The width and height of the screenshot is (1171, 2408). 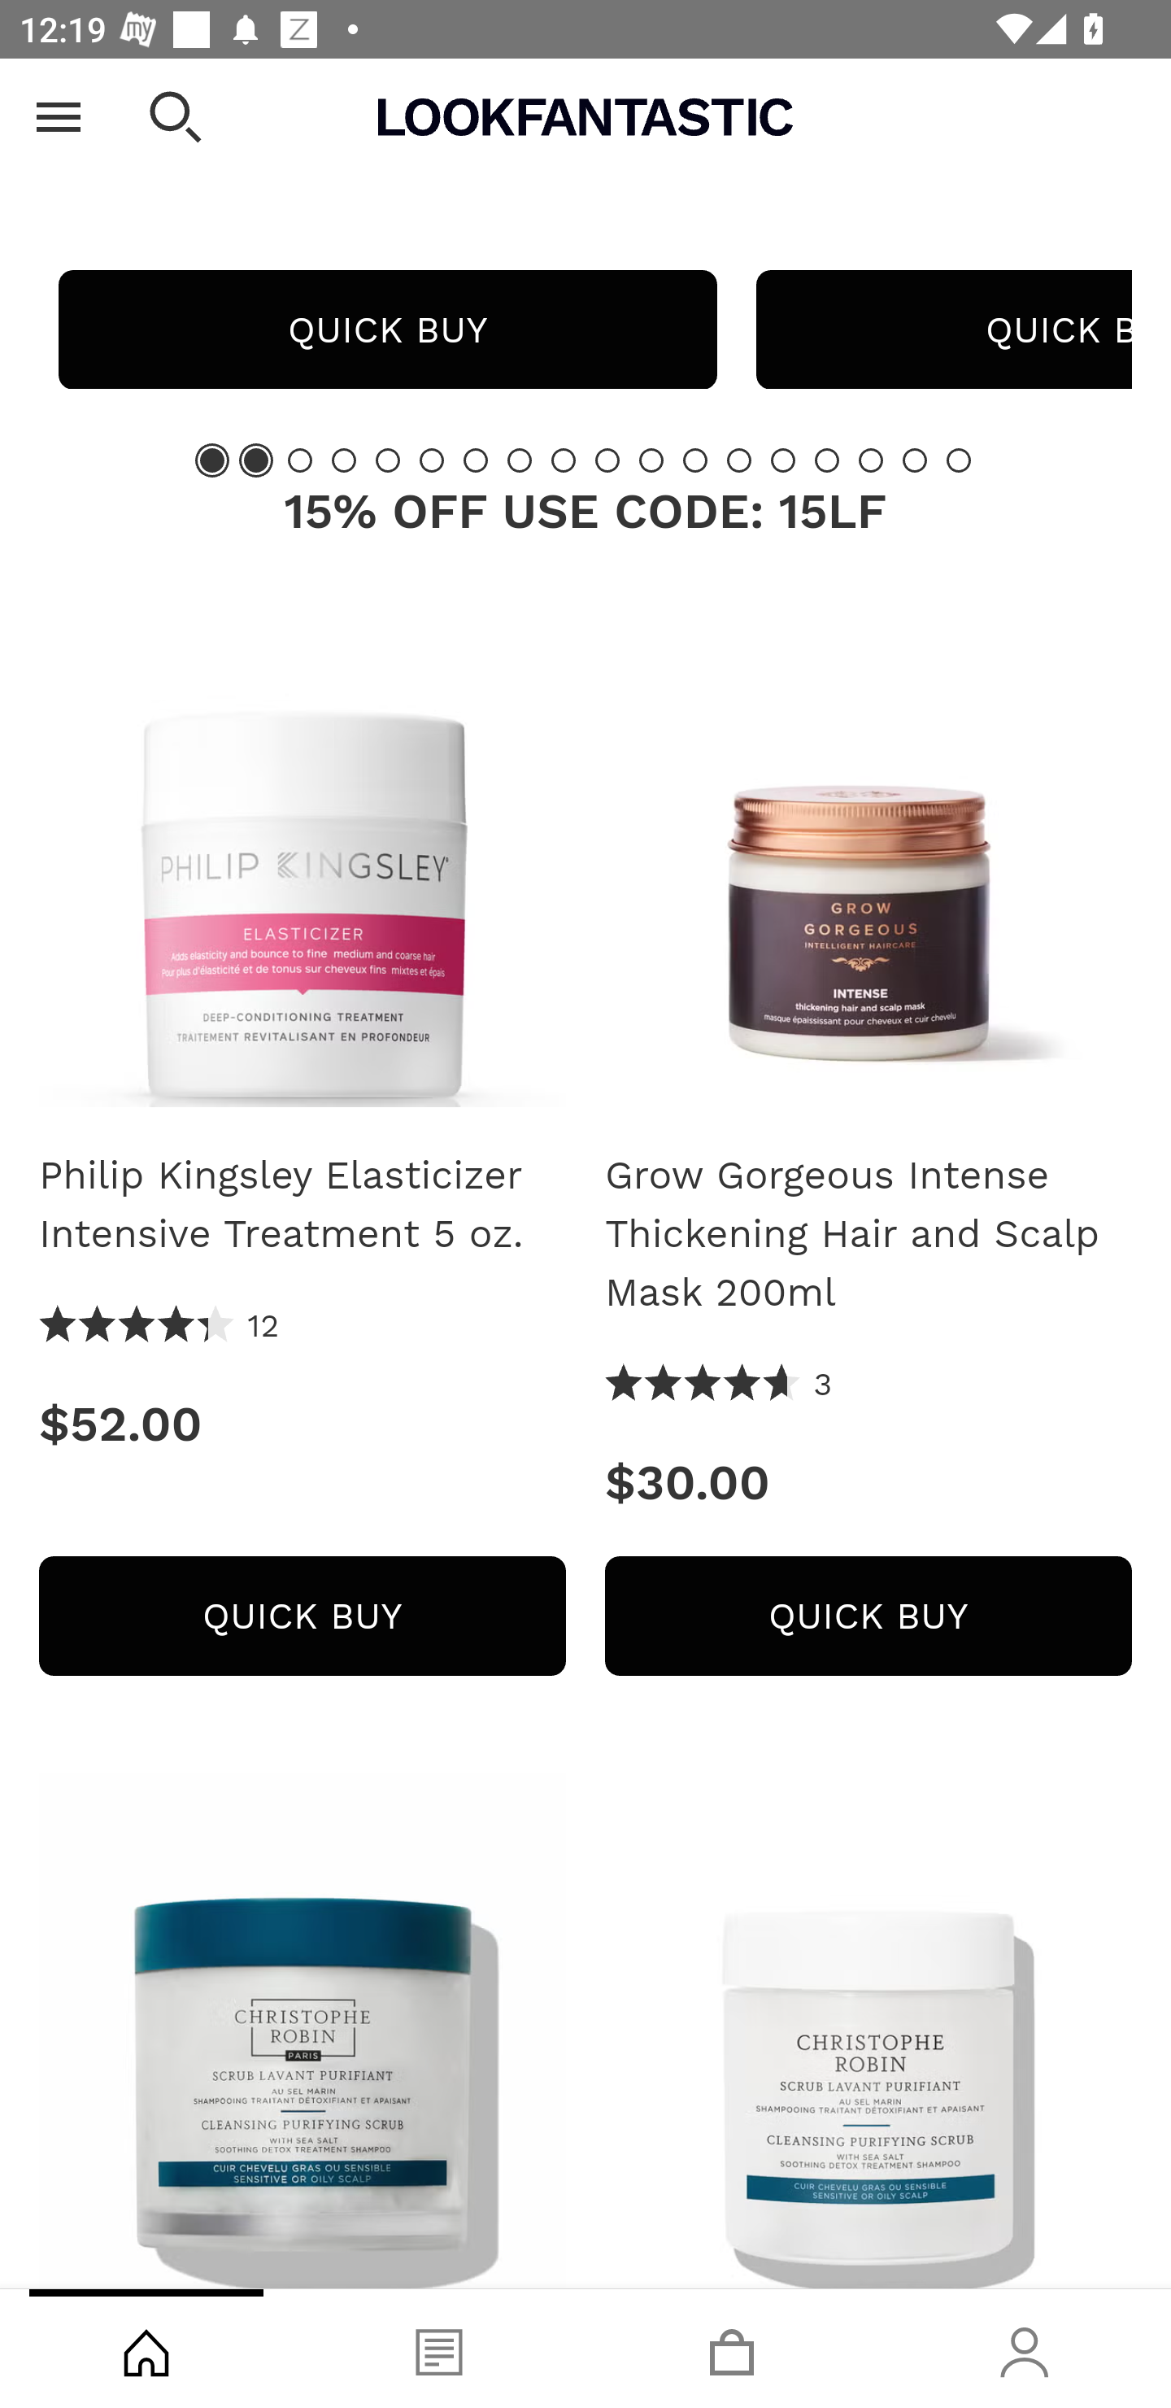 What do you see at coordinates (255, 460) in the screenshot?
I see `Showing Slide 2 (Current Item)` at bounding box center [255, 460].